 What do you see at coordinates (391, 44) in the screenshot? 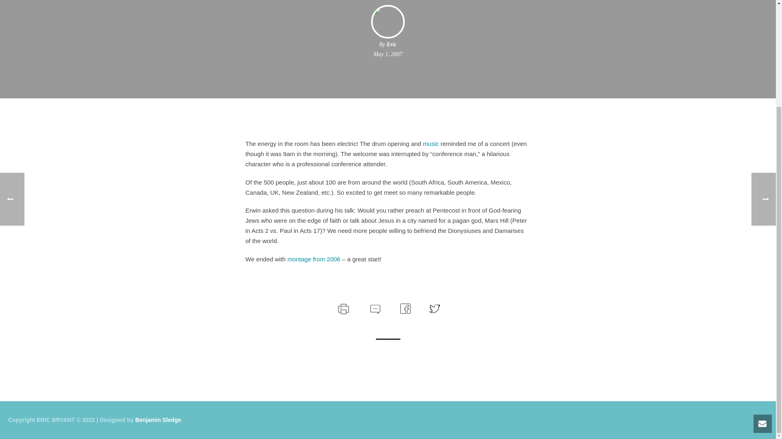
I see `Eric` at bounding box center [391, 44].